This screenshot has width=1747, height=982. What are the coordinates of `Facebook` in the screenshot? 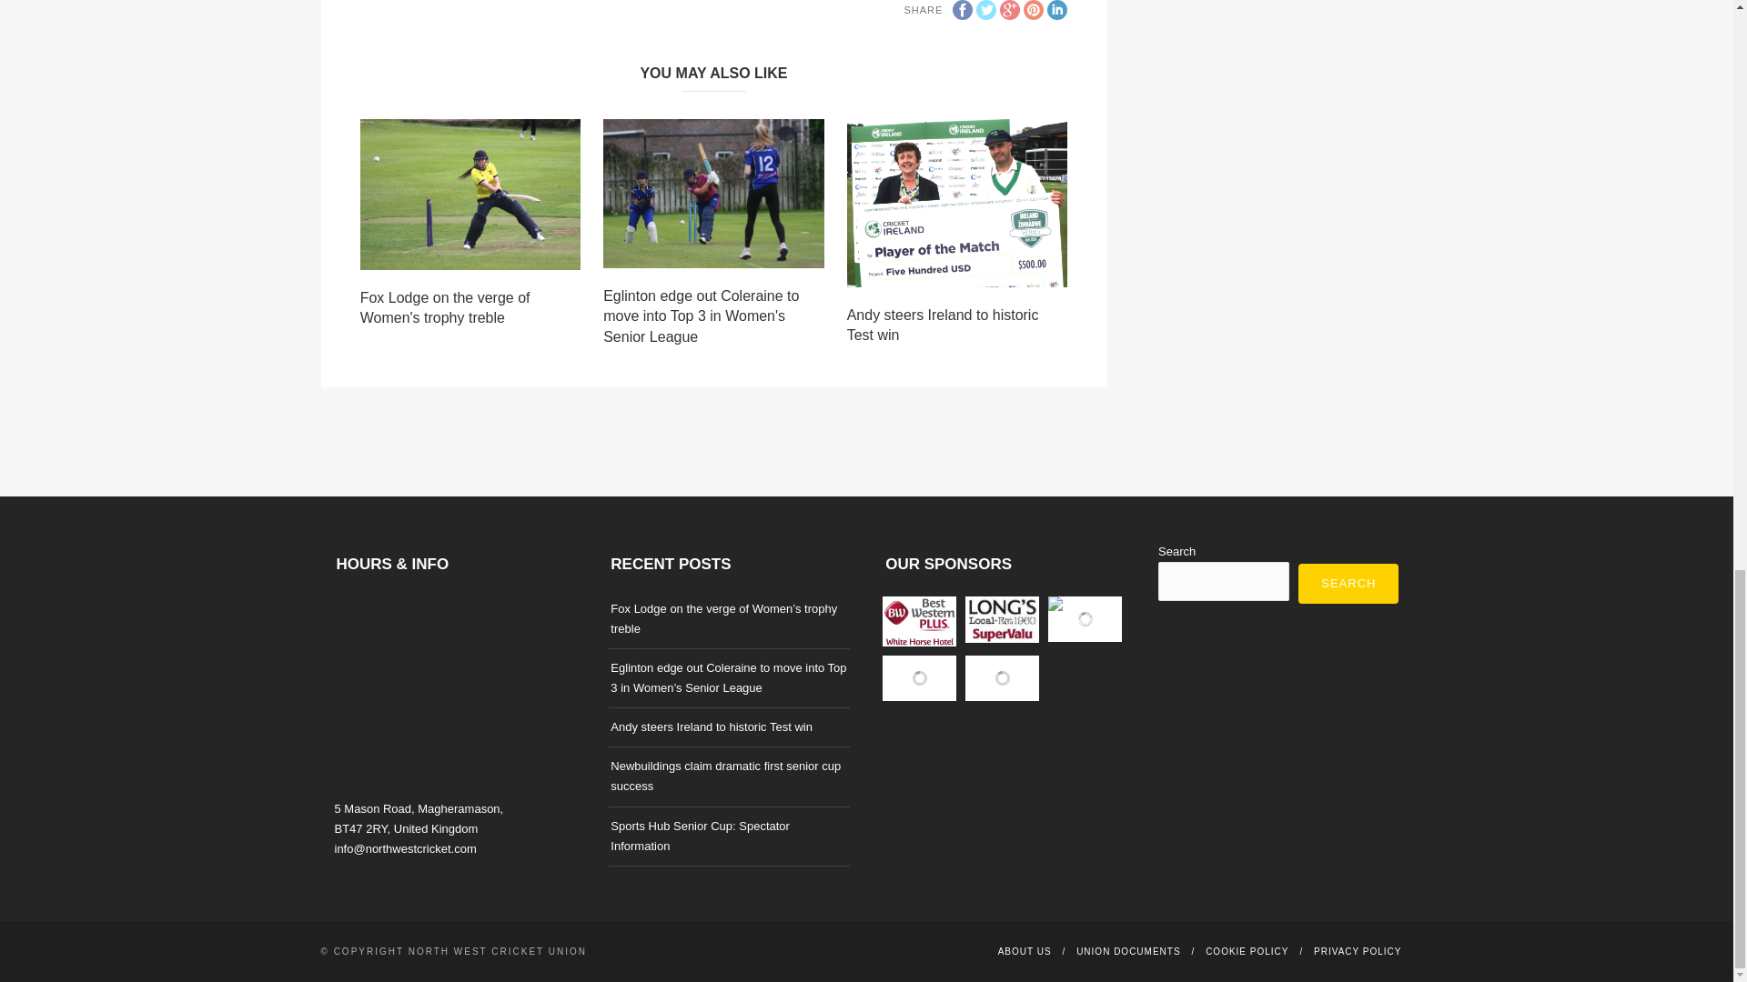 It's located at (963, 9).